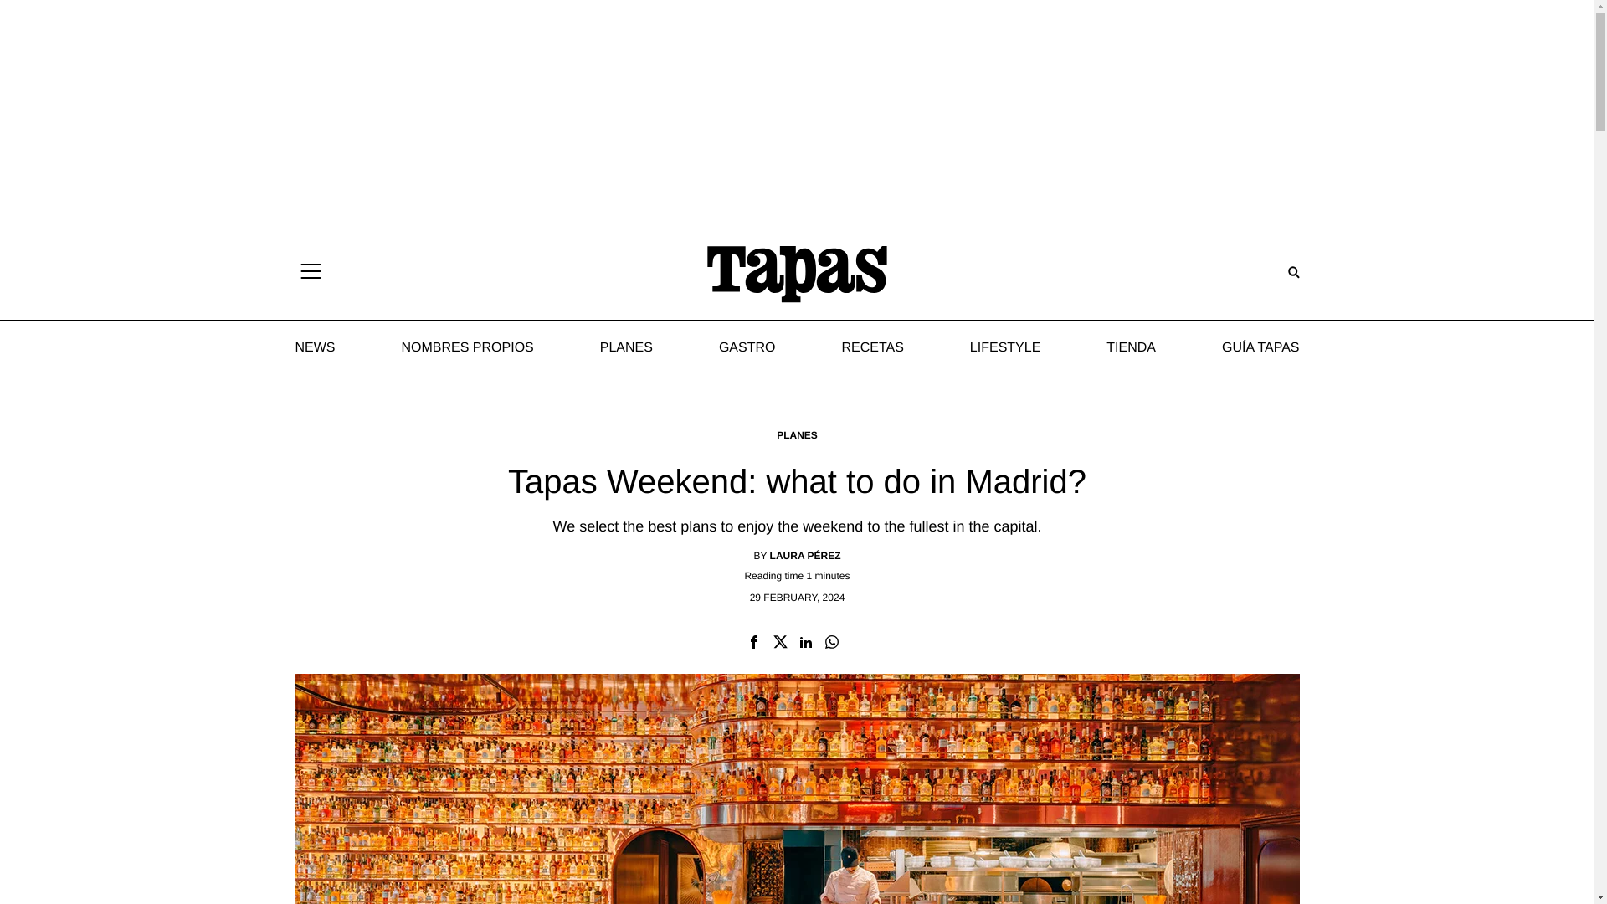  Describe the element at coordinates (467, 348) in the screenshot. I see `NOMBRES PROPIOS` at that location.